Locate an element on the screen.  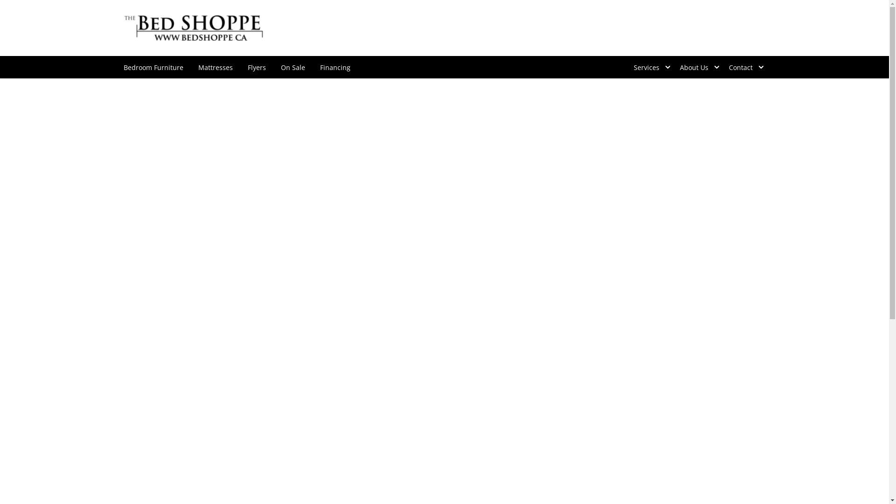
Financing is located at coordinates (335, 67).